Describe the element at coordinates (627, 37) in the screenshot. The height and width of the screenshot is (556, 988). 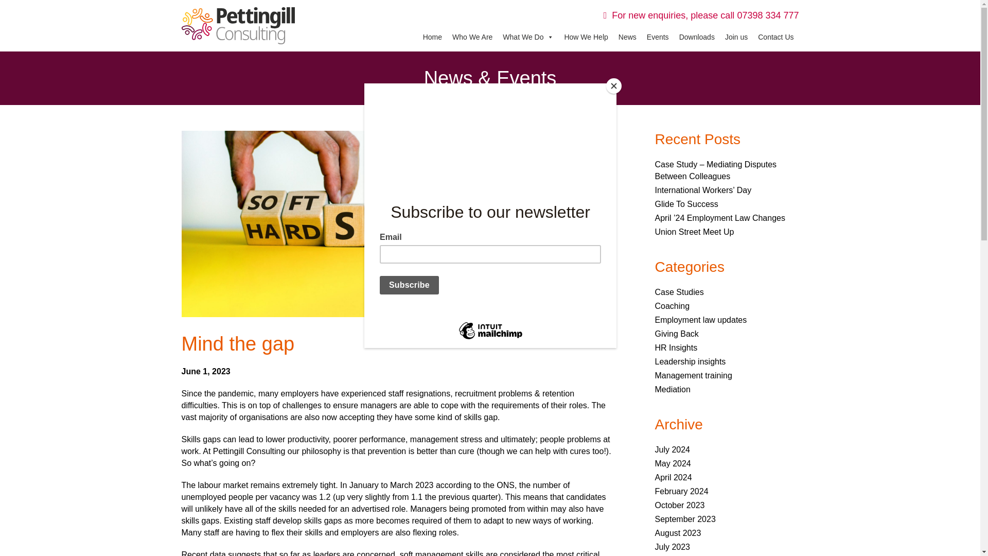
I see `News` at that location.